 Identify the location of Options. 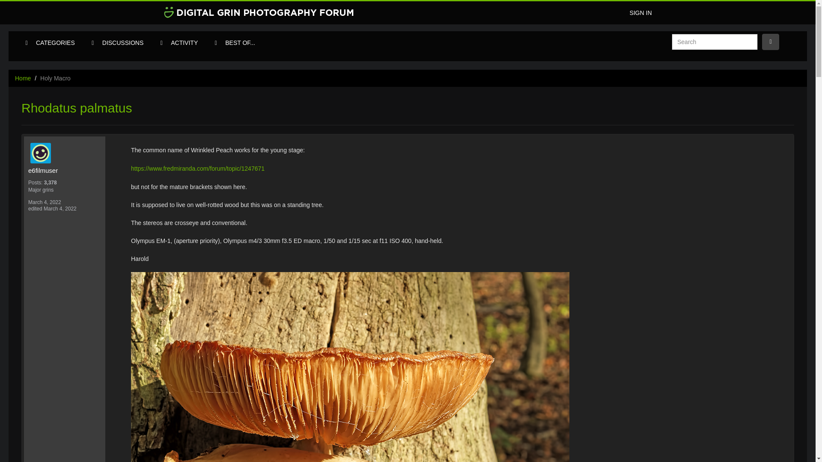
(771, 41).